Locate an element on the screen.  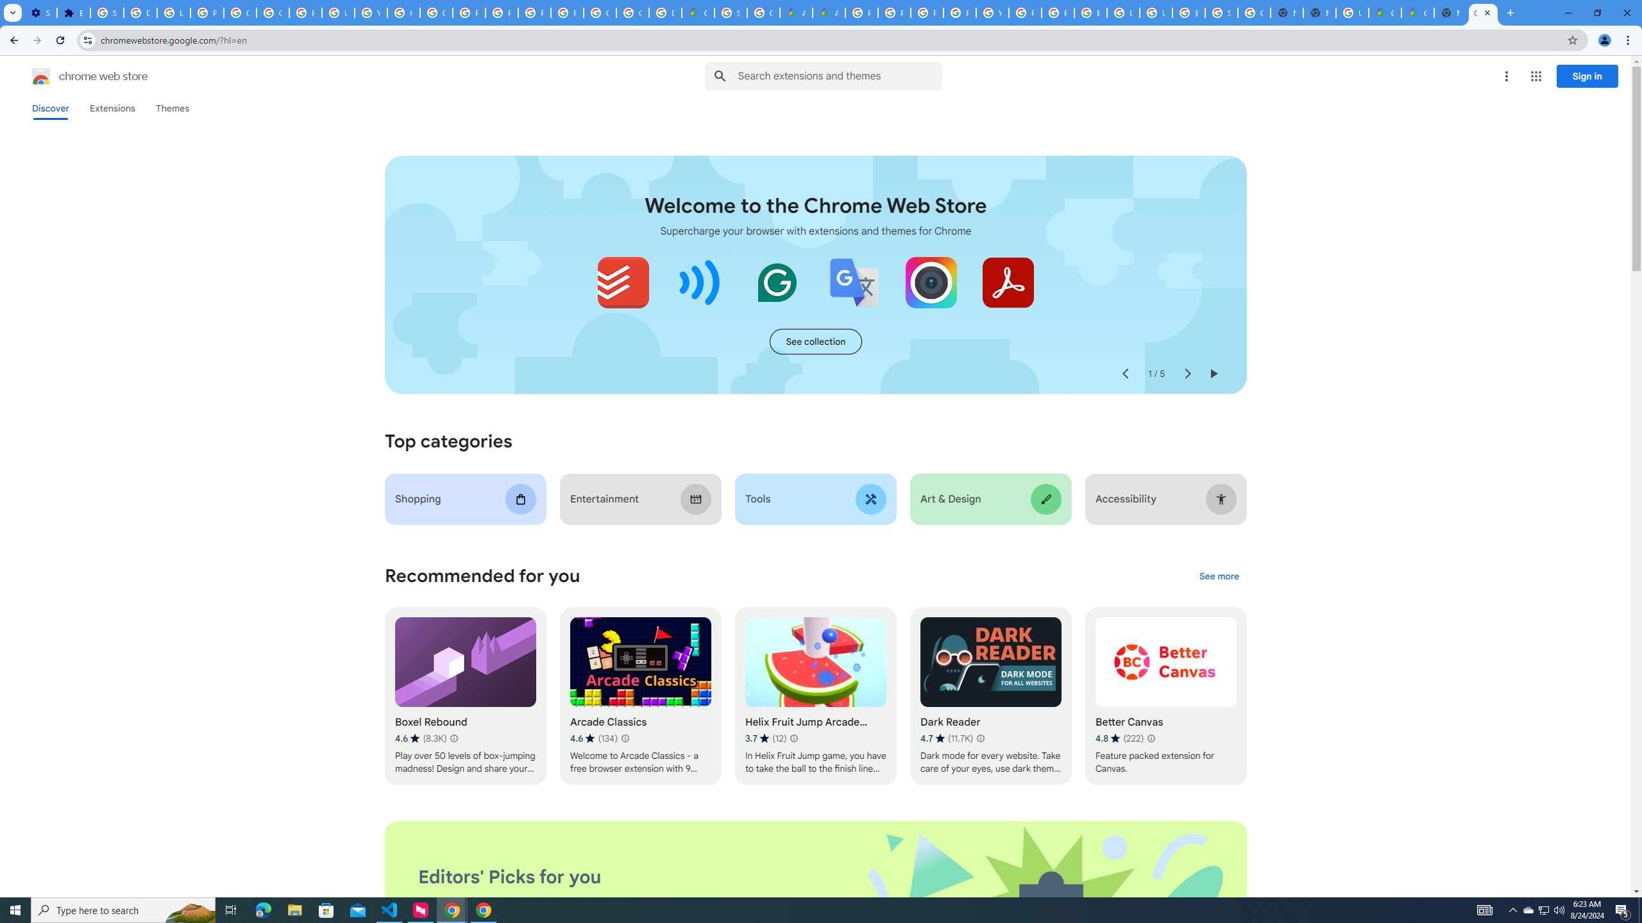
Google Maps is located at coordinates (698, 13).